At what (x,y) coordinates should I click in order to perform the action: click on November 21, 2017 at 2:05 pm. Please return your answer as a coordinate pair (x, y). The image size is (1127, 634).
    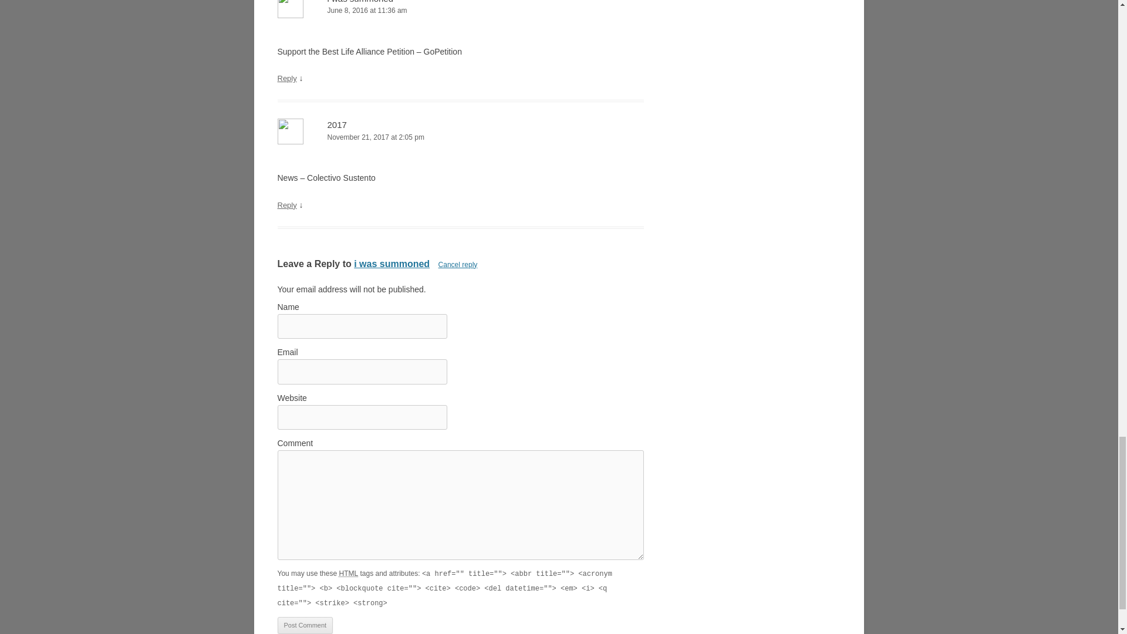
    Looking at the image, I should click on (460, 137).